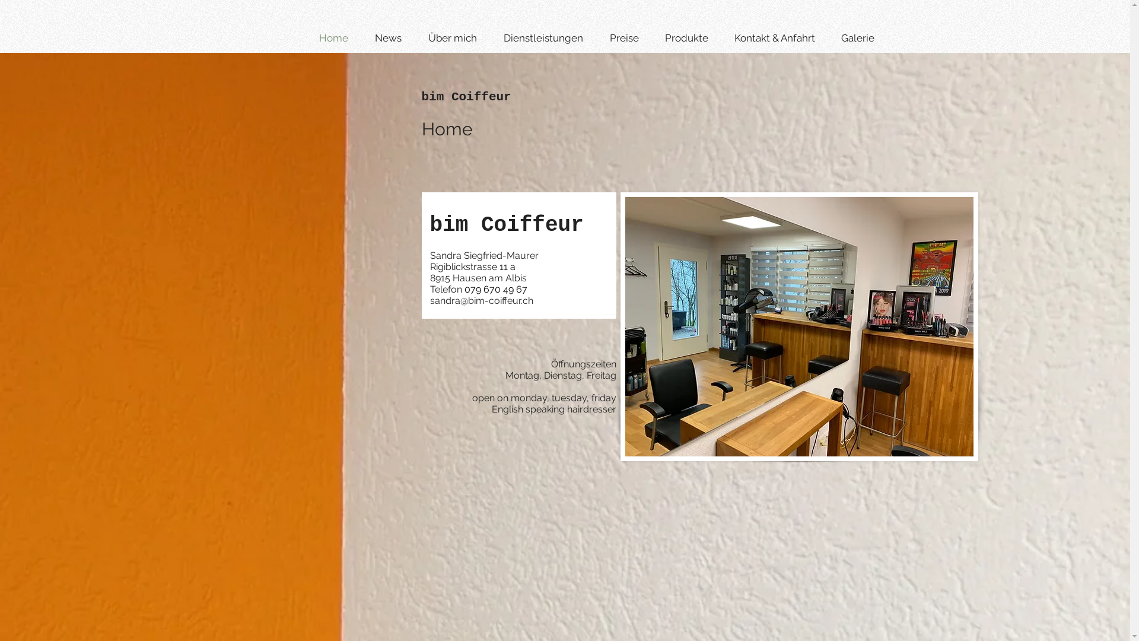 The width and height of the screenshot is (1139, 641). What do you see at coordinates (691, 38) in the screenshot?
I see `Produkte` at bounding box center [691, 38].